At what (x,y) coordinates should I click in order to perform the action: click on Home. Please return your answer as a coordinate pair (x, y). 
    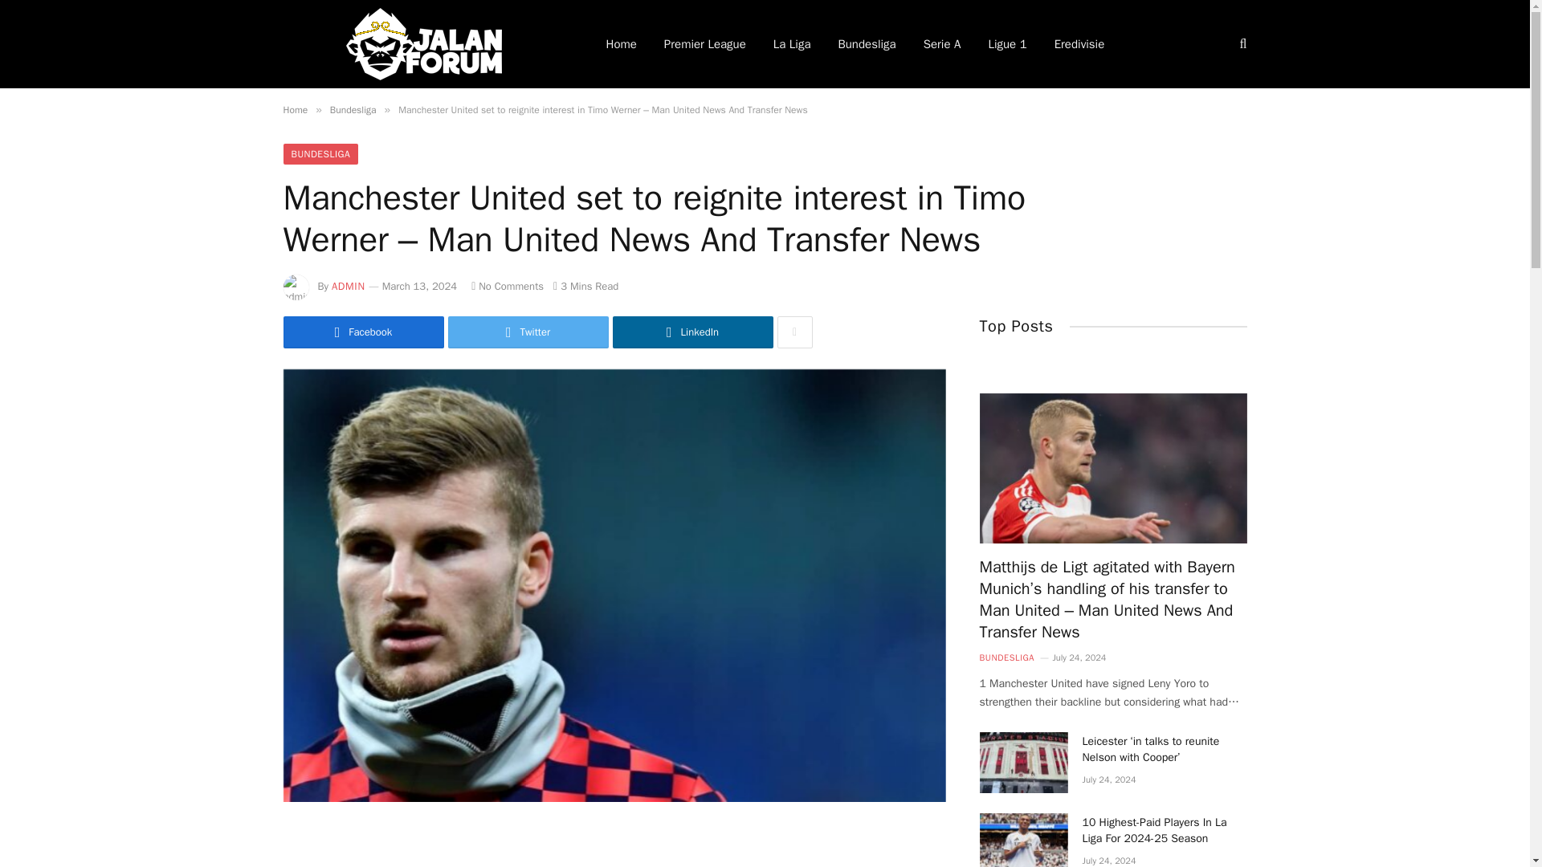
    Looking at the image, I should click on (294, 109).